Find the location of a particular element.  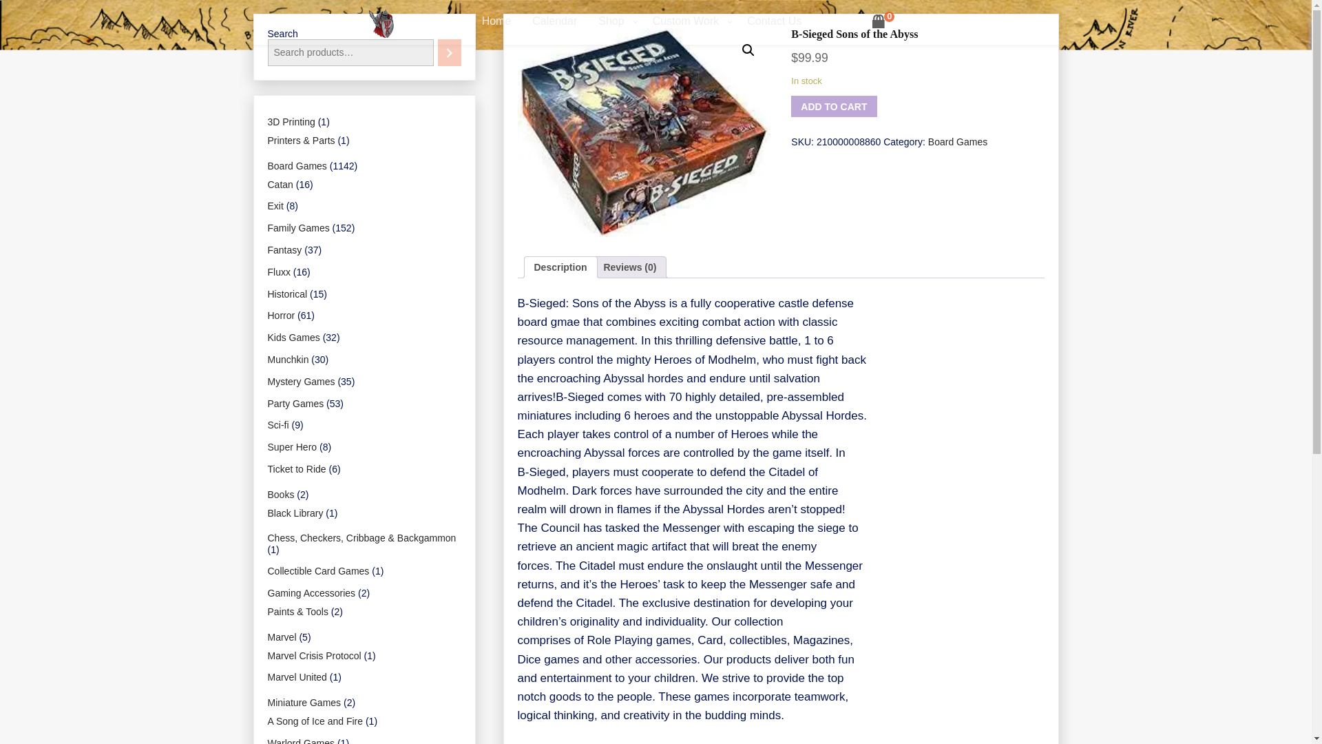

Board Games is located at coordinates (957, 141).